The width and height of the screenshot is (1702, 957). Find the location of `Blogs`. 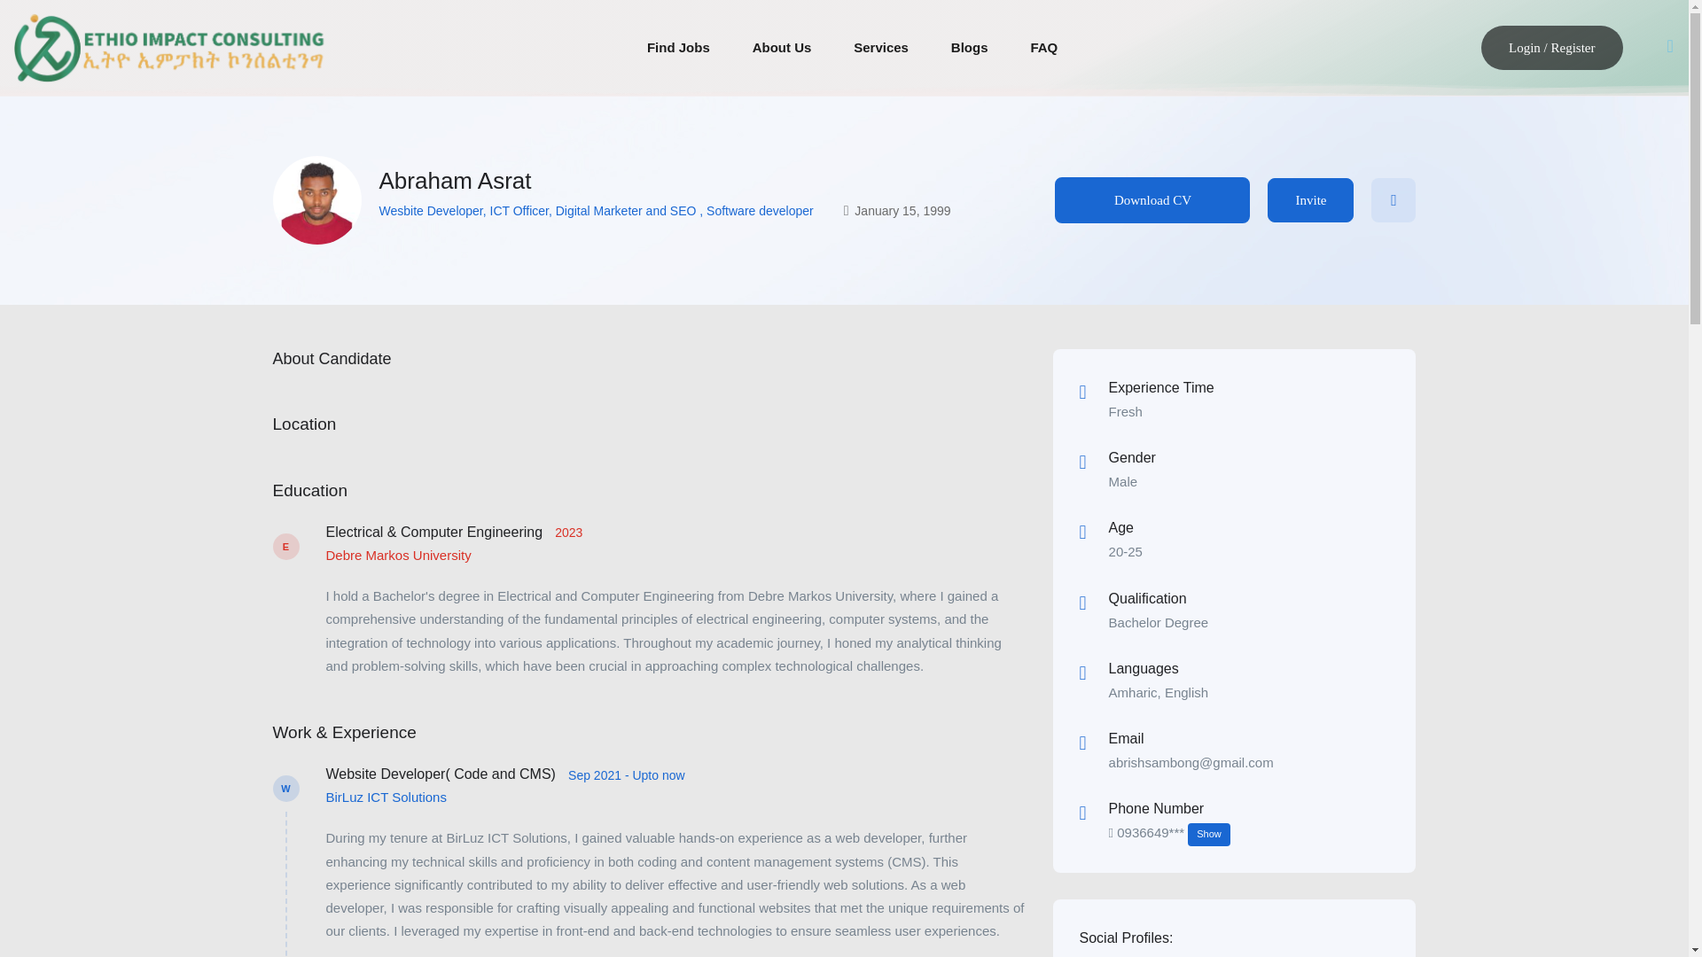

Blogs is located at coordinates (970, 48).